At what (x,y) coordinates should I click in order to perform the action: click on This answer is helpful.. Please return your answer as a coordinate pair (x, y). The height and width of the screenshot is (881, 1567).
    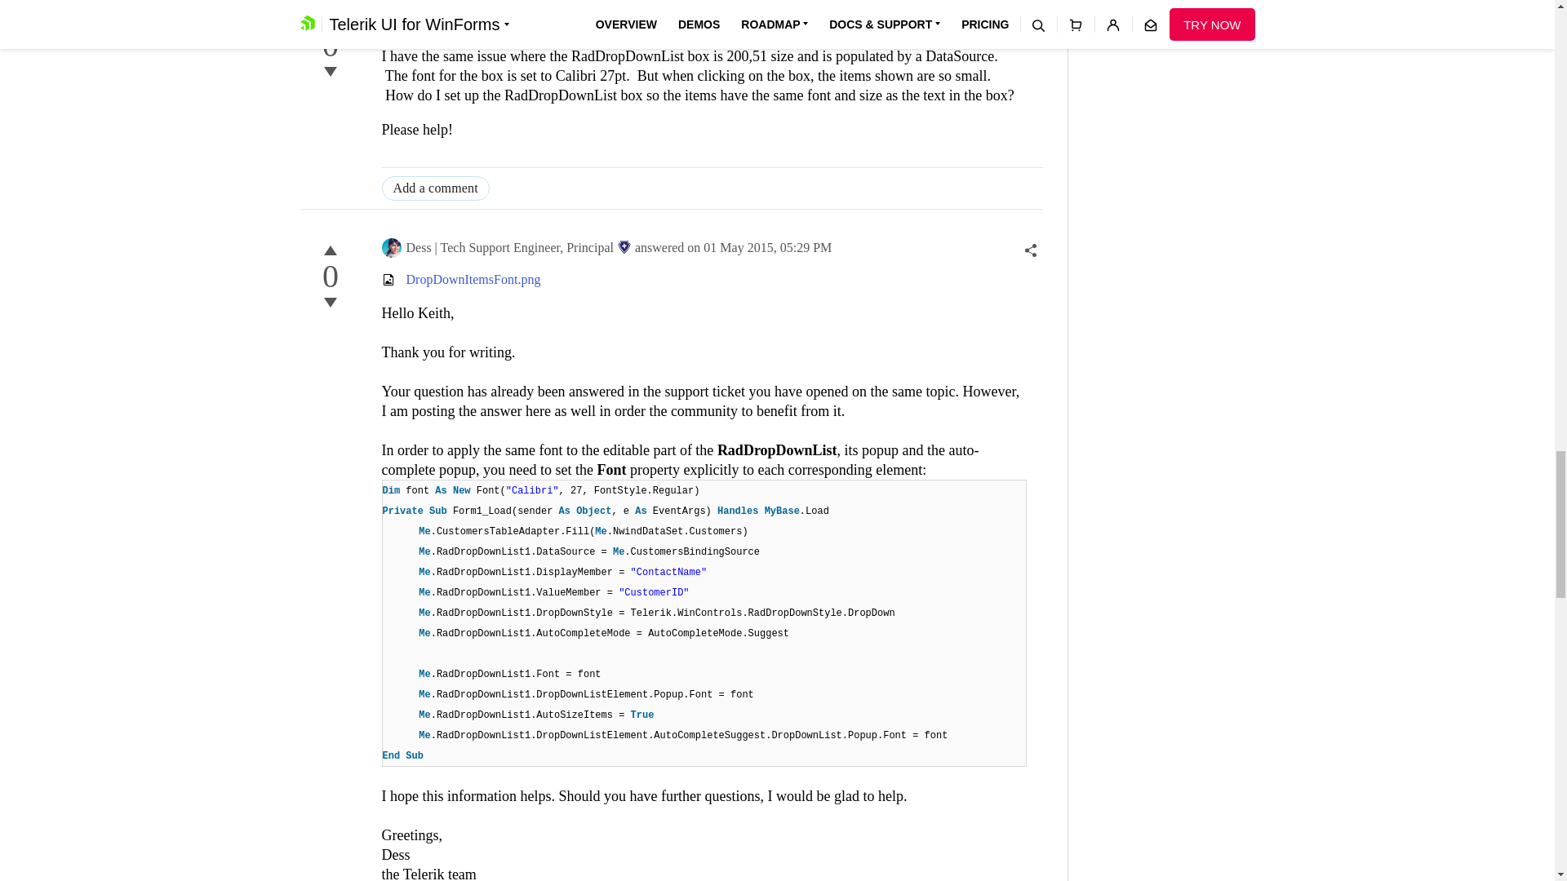
    Looking at the image, I should click on (330, 19).